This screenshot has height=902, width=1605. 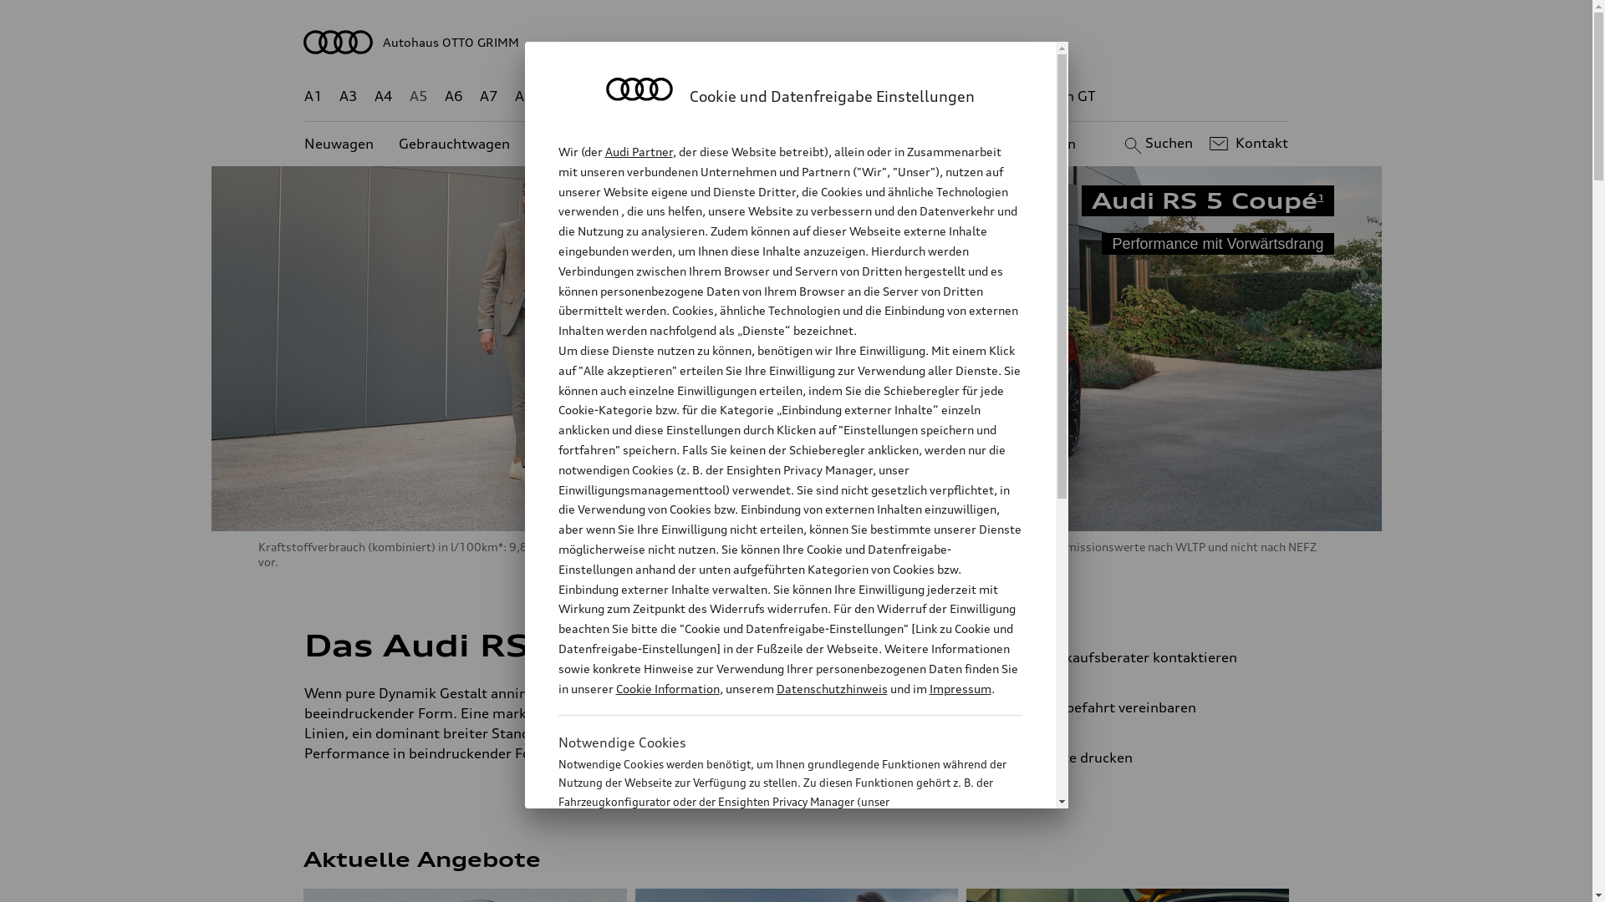 What do you see at coordinates (772, 884) in the screenshot?
I see `Cookie Information` at bounding box center [772, 884].